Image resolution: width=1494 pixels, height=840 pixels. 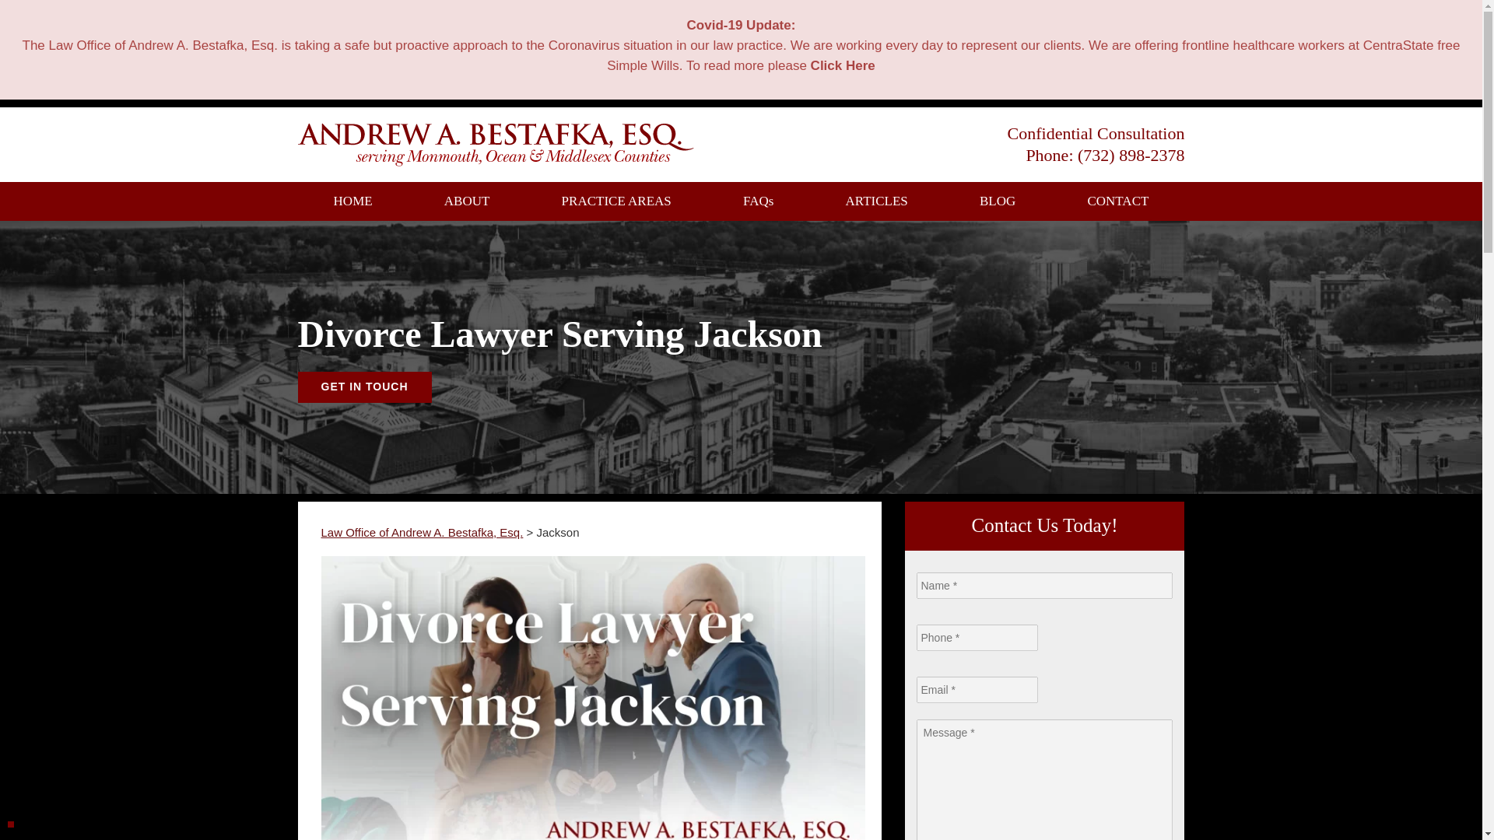 What do you see at coordinates (352, 201) in the screenshot?
I see `HOME` at bounding box center [352, 201].